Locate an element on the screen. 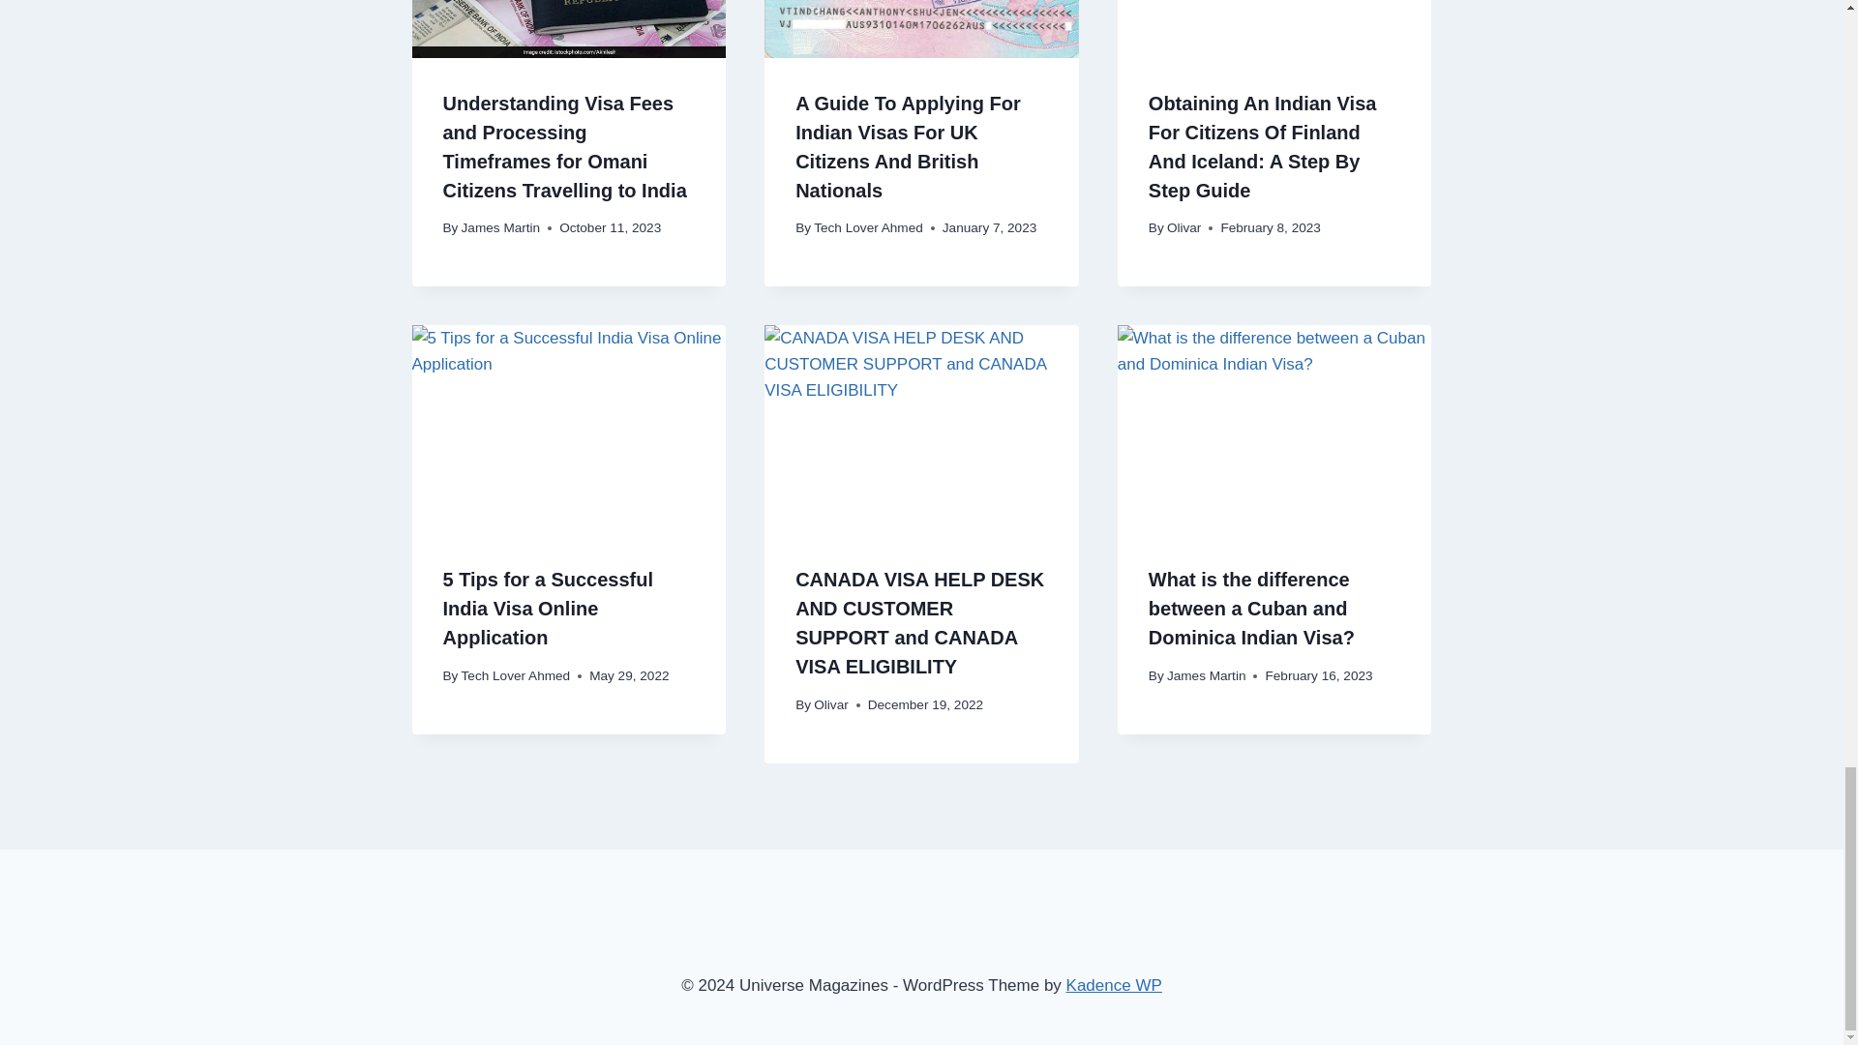  Olivar is located at coordinates (1184, 227).